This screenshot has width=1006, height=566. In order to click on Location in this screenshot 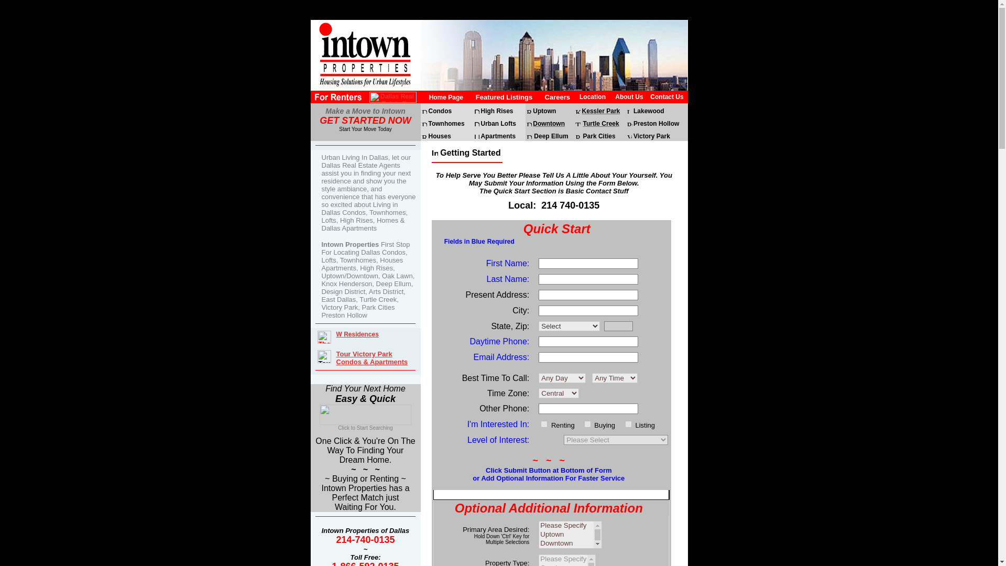, I will do `click(592, 97)`.